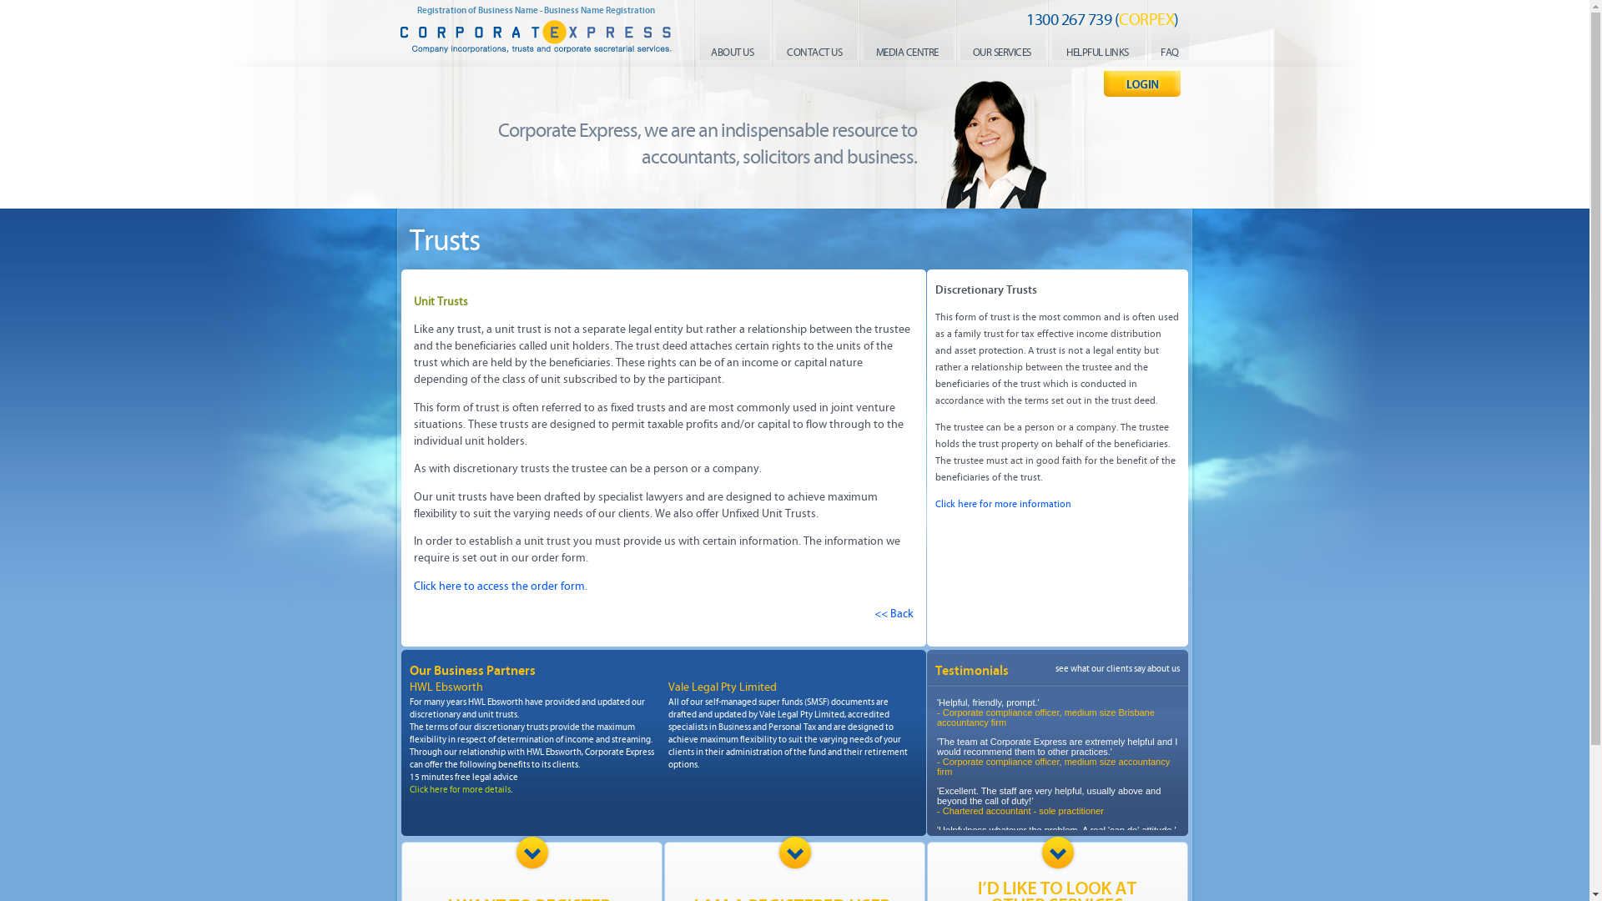 The image size is (1602, 901). Describe the element at coordinates (894, 614) in the screenshot. I see `<< Back` at that location.